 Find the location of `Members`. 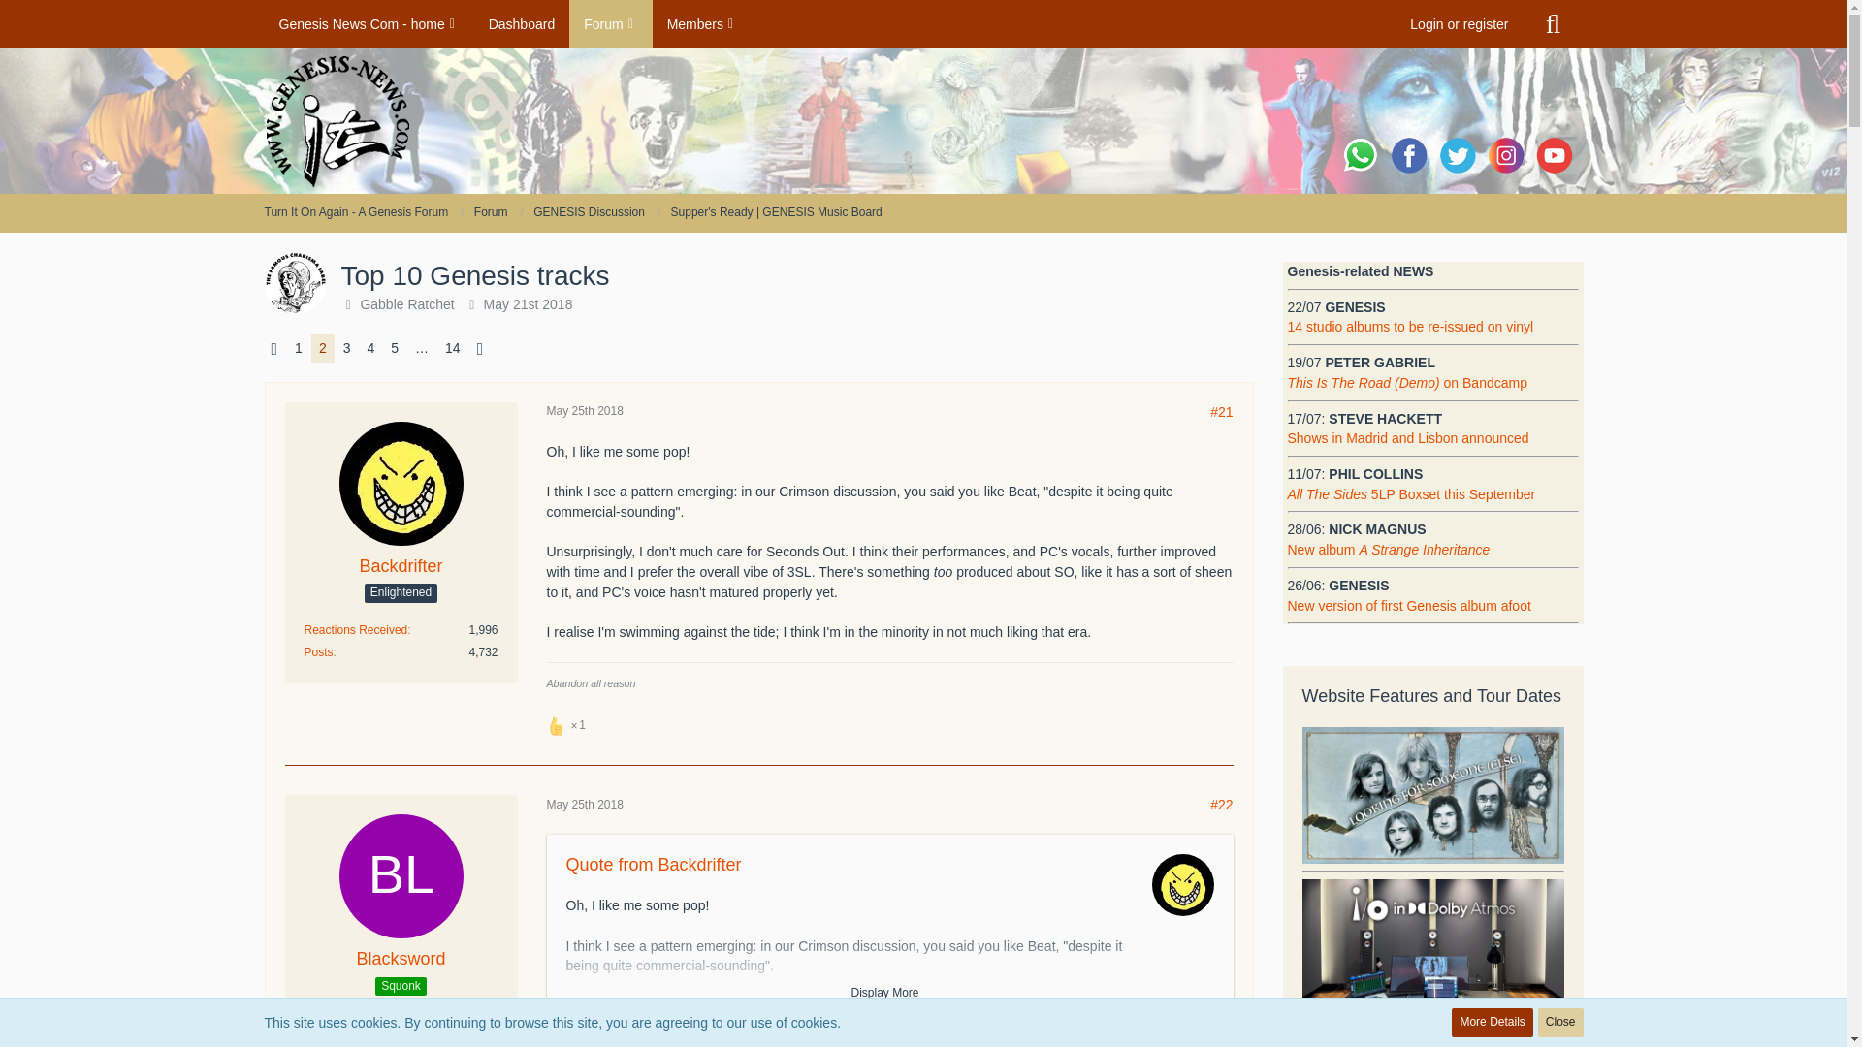

Members is located at coordinates (702, 23).